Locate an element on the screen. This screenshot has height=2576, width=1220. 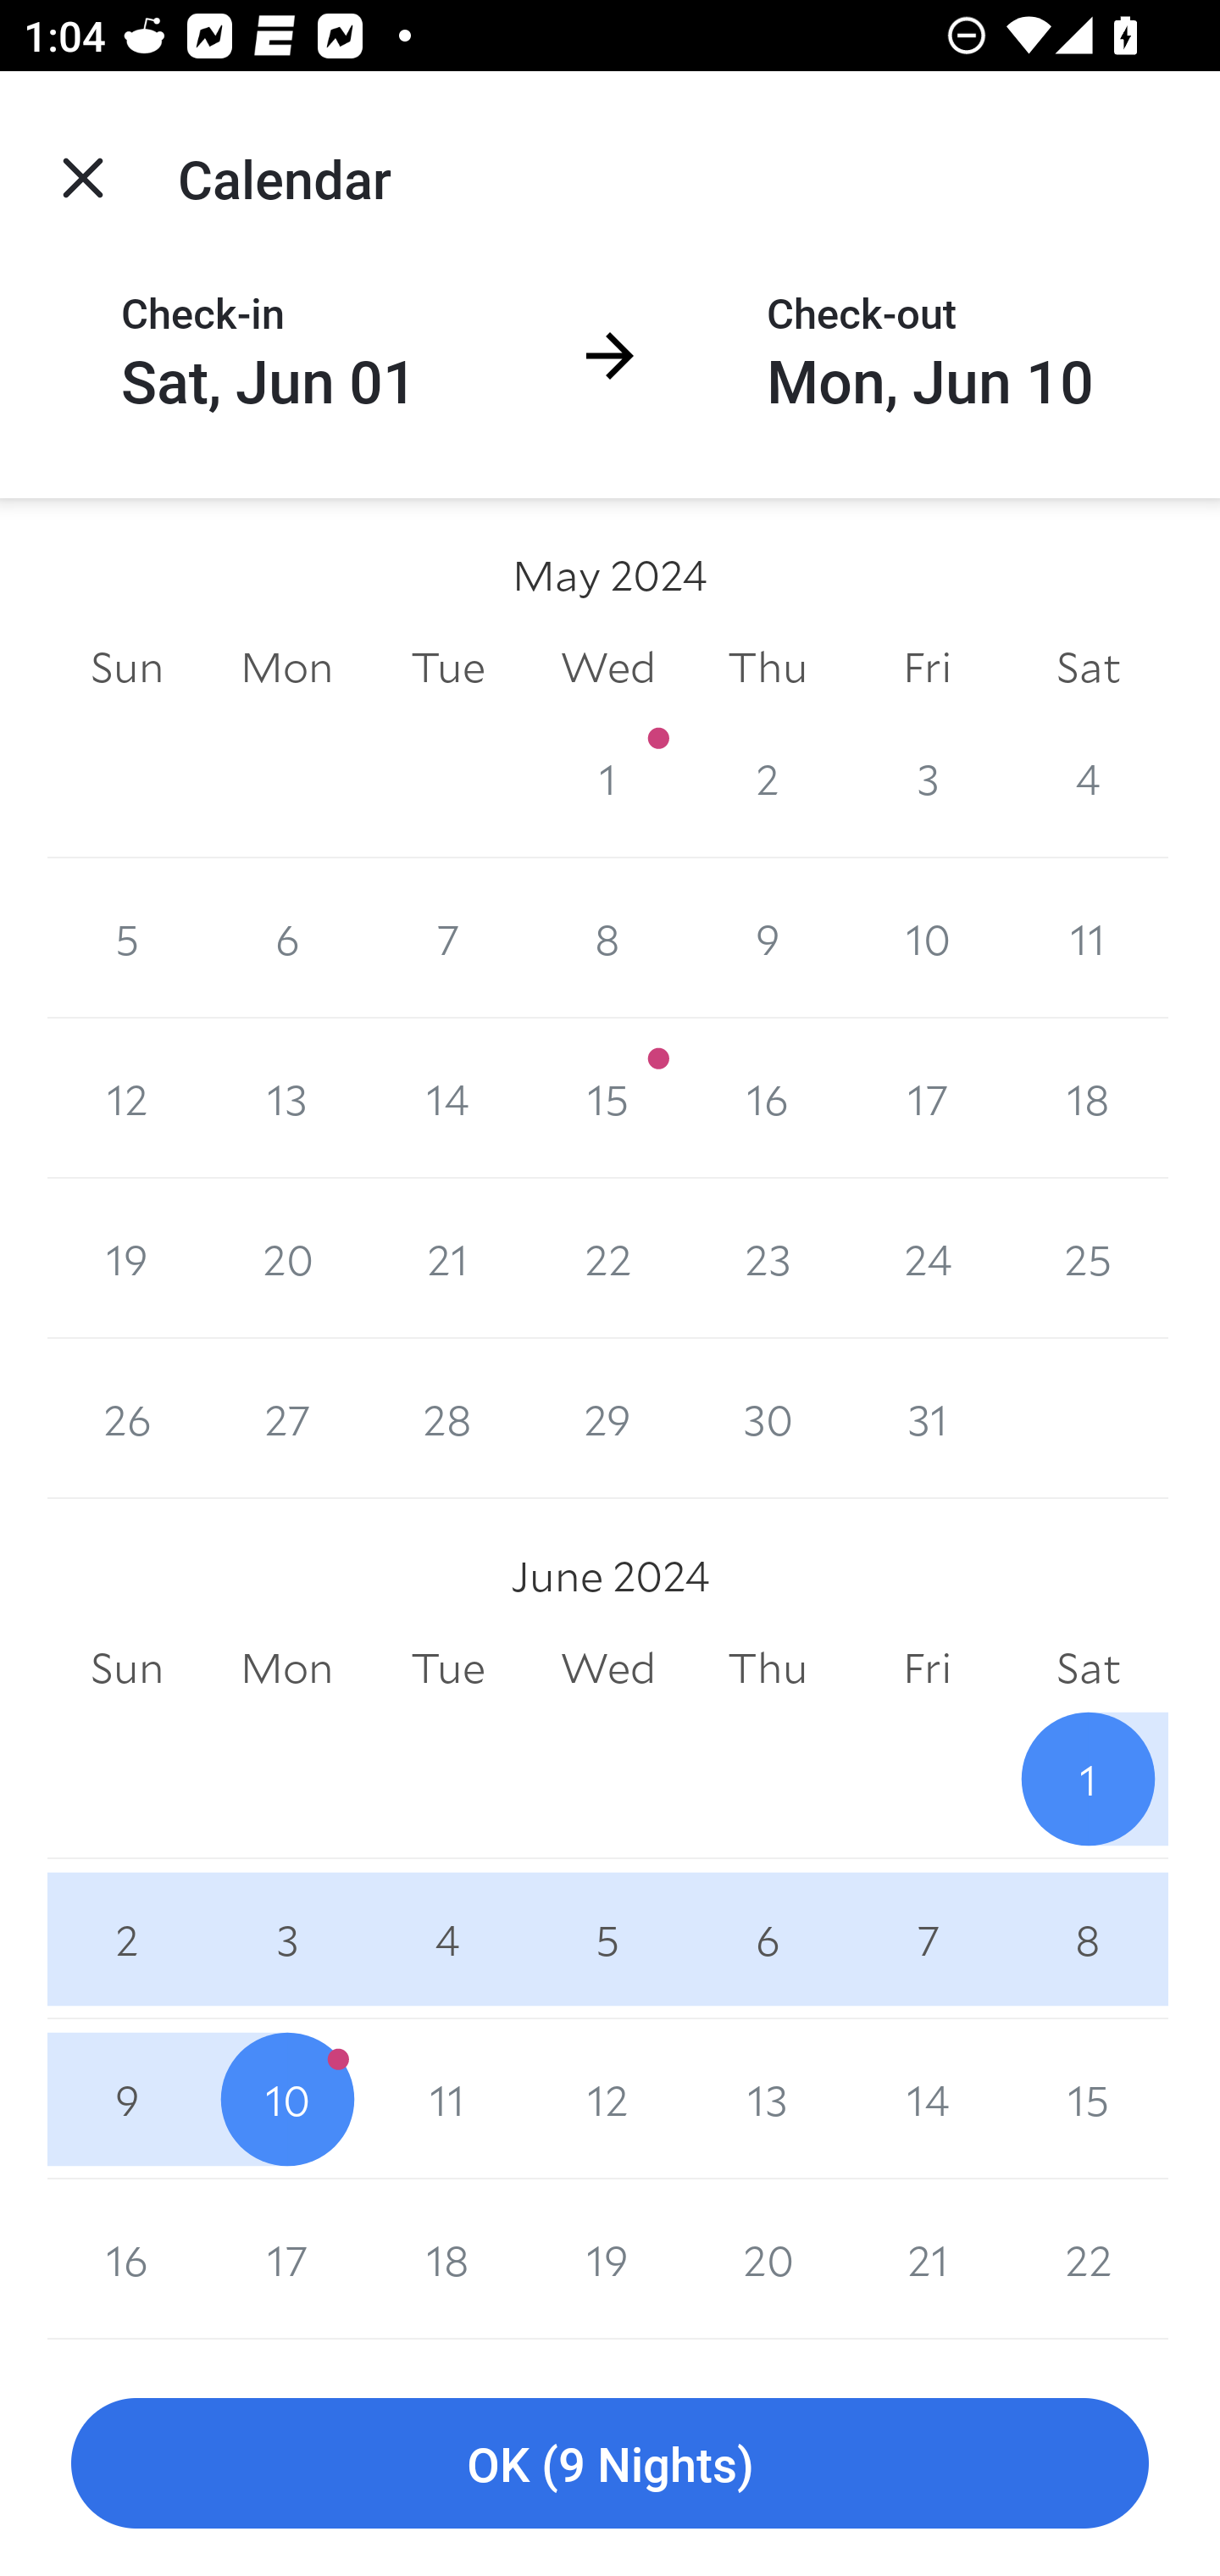
5 5 May 2024 is located at coordinates (127, 937).